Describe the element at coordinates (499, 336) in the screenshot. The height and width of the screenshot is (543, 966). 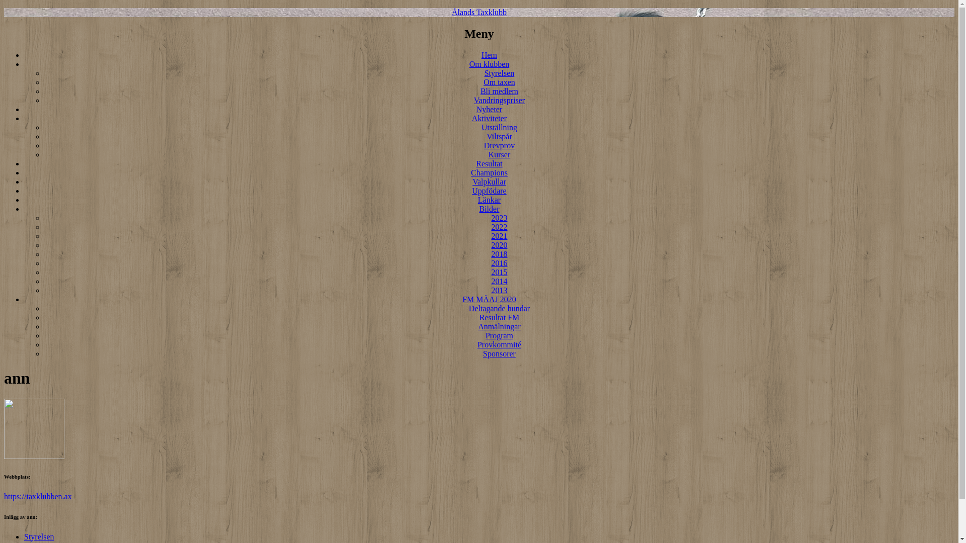
I see `Program` at that location.